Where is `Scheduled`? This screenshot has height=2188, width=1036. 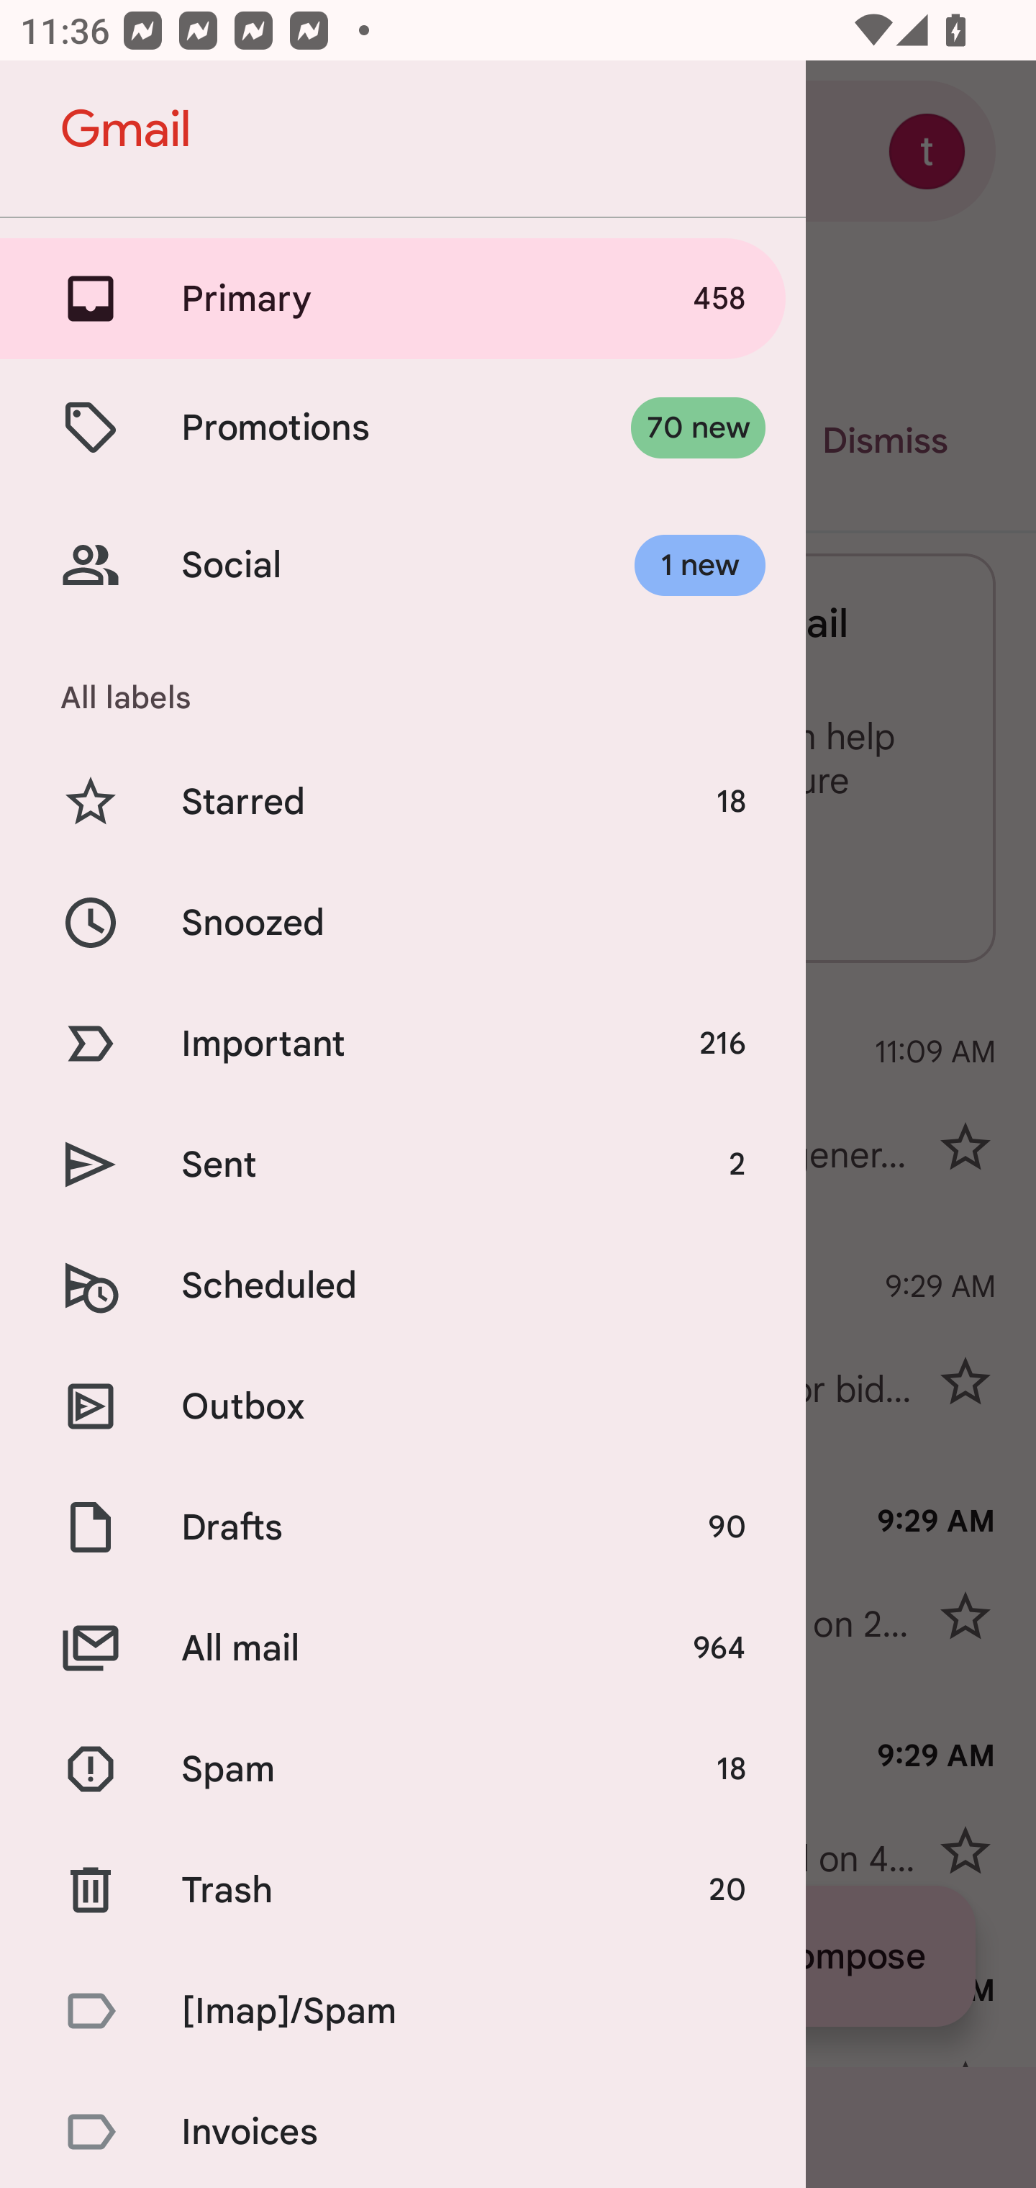
Scheduled is located at coordinates (403, 1285).